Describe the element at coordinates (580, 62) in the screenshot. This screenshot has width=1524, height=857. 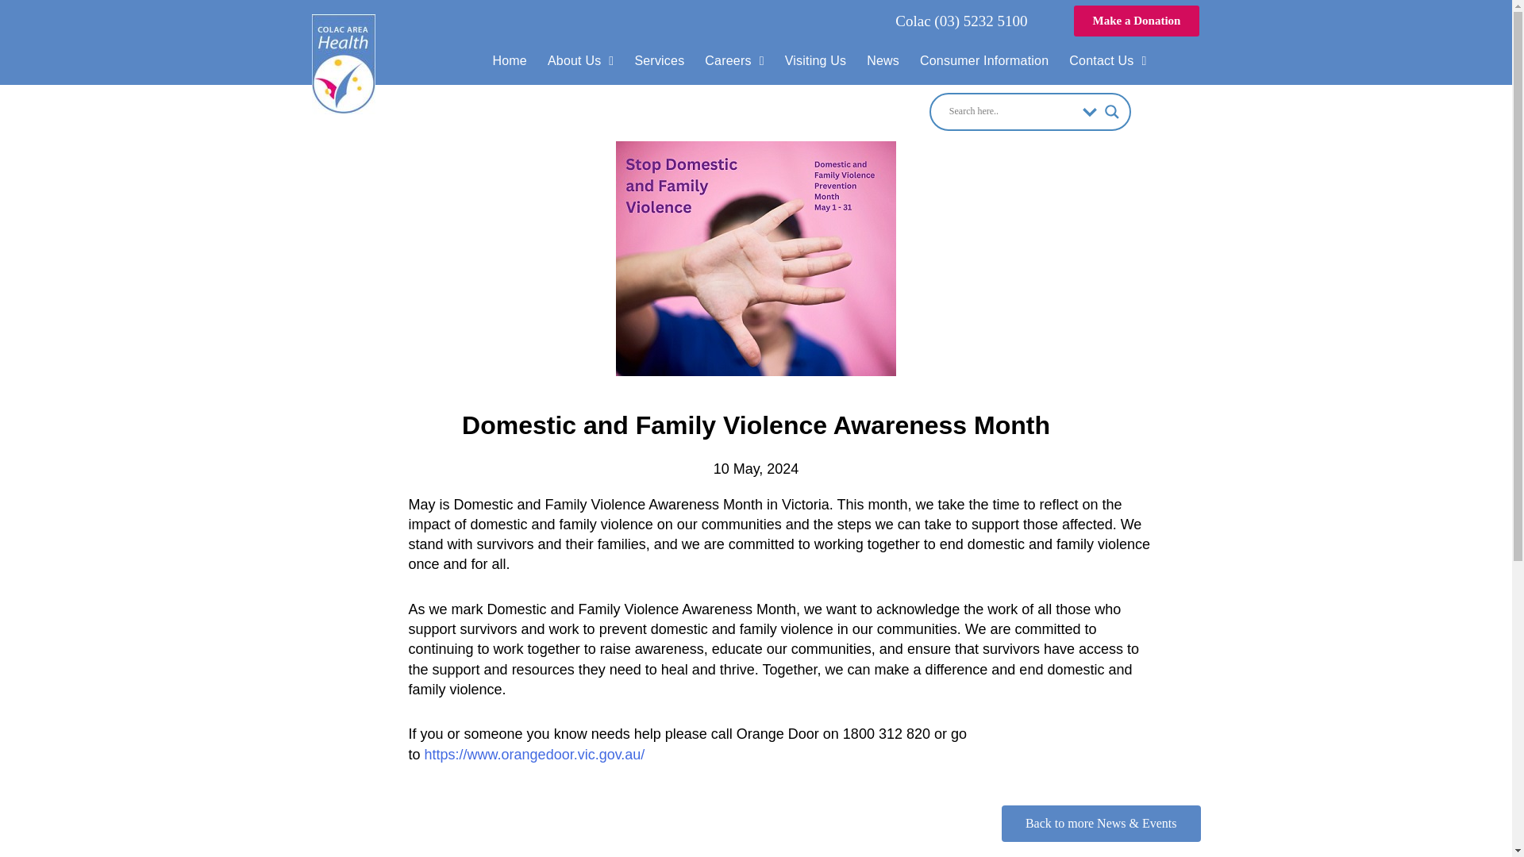
I see `About Us` at that location.